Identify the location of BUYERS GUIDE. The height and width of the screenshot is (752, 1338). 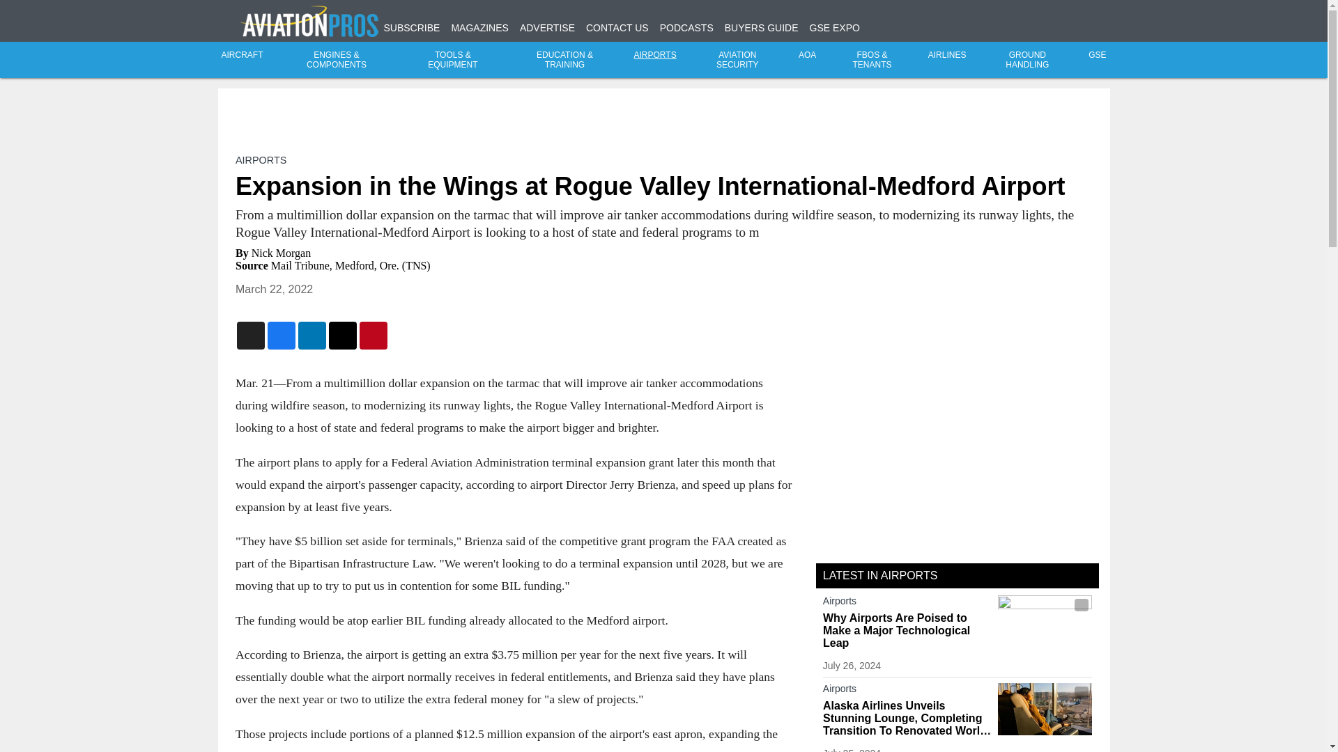
(762, 28).